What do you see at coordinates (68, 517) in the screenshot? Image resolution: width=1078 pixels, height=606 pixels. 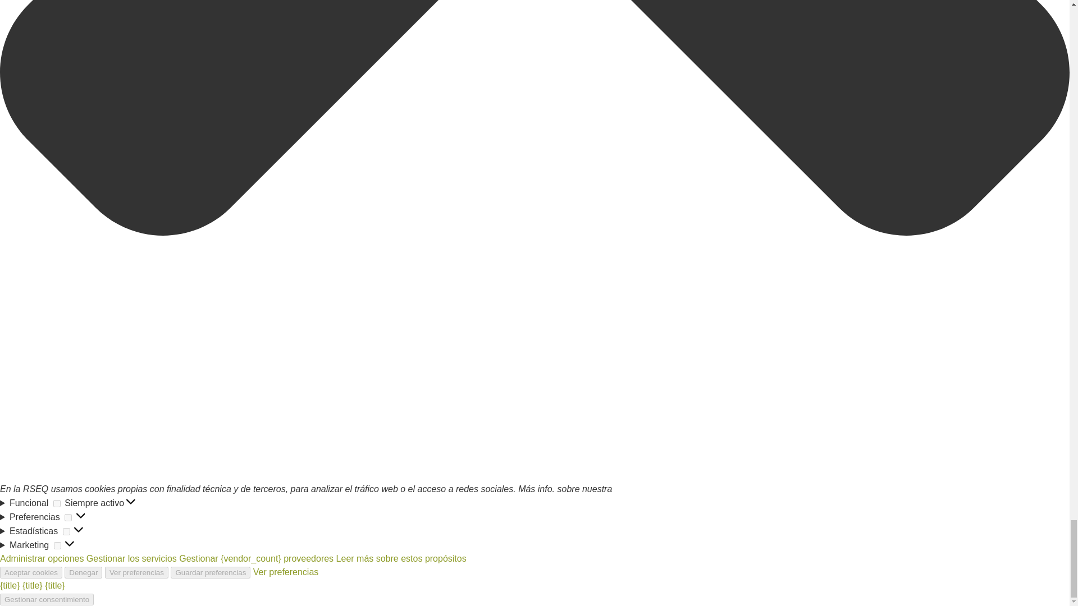 I see `1` at bounding box center [68, 517].